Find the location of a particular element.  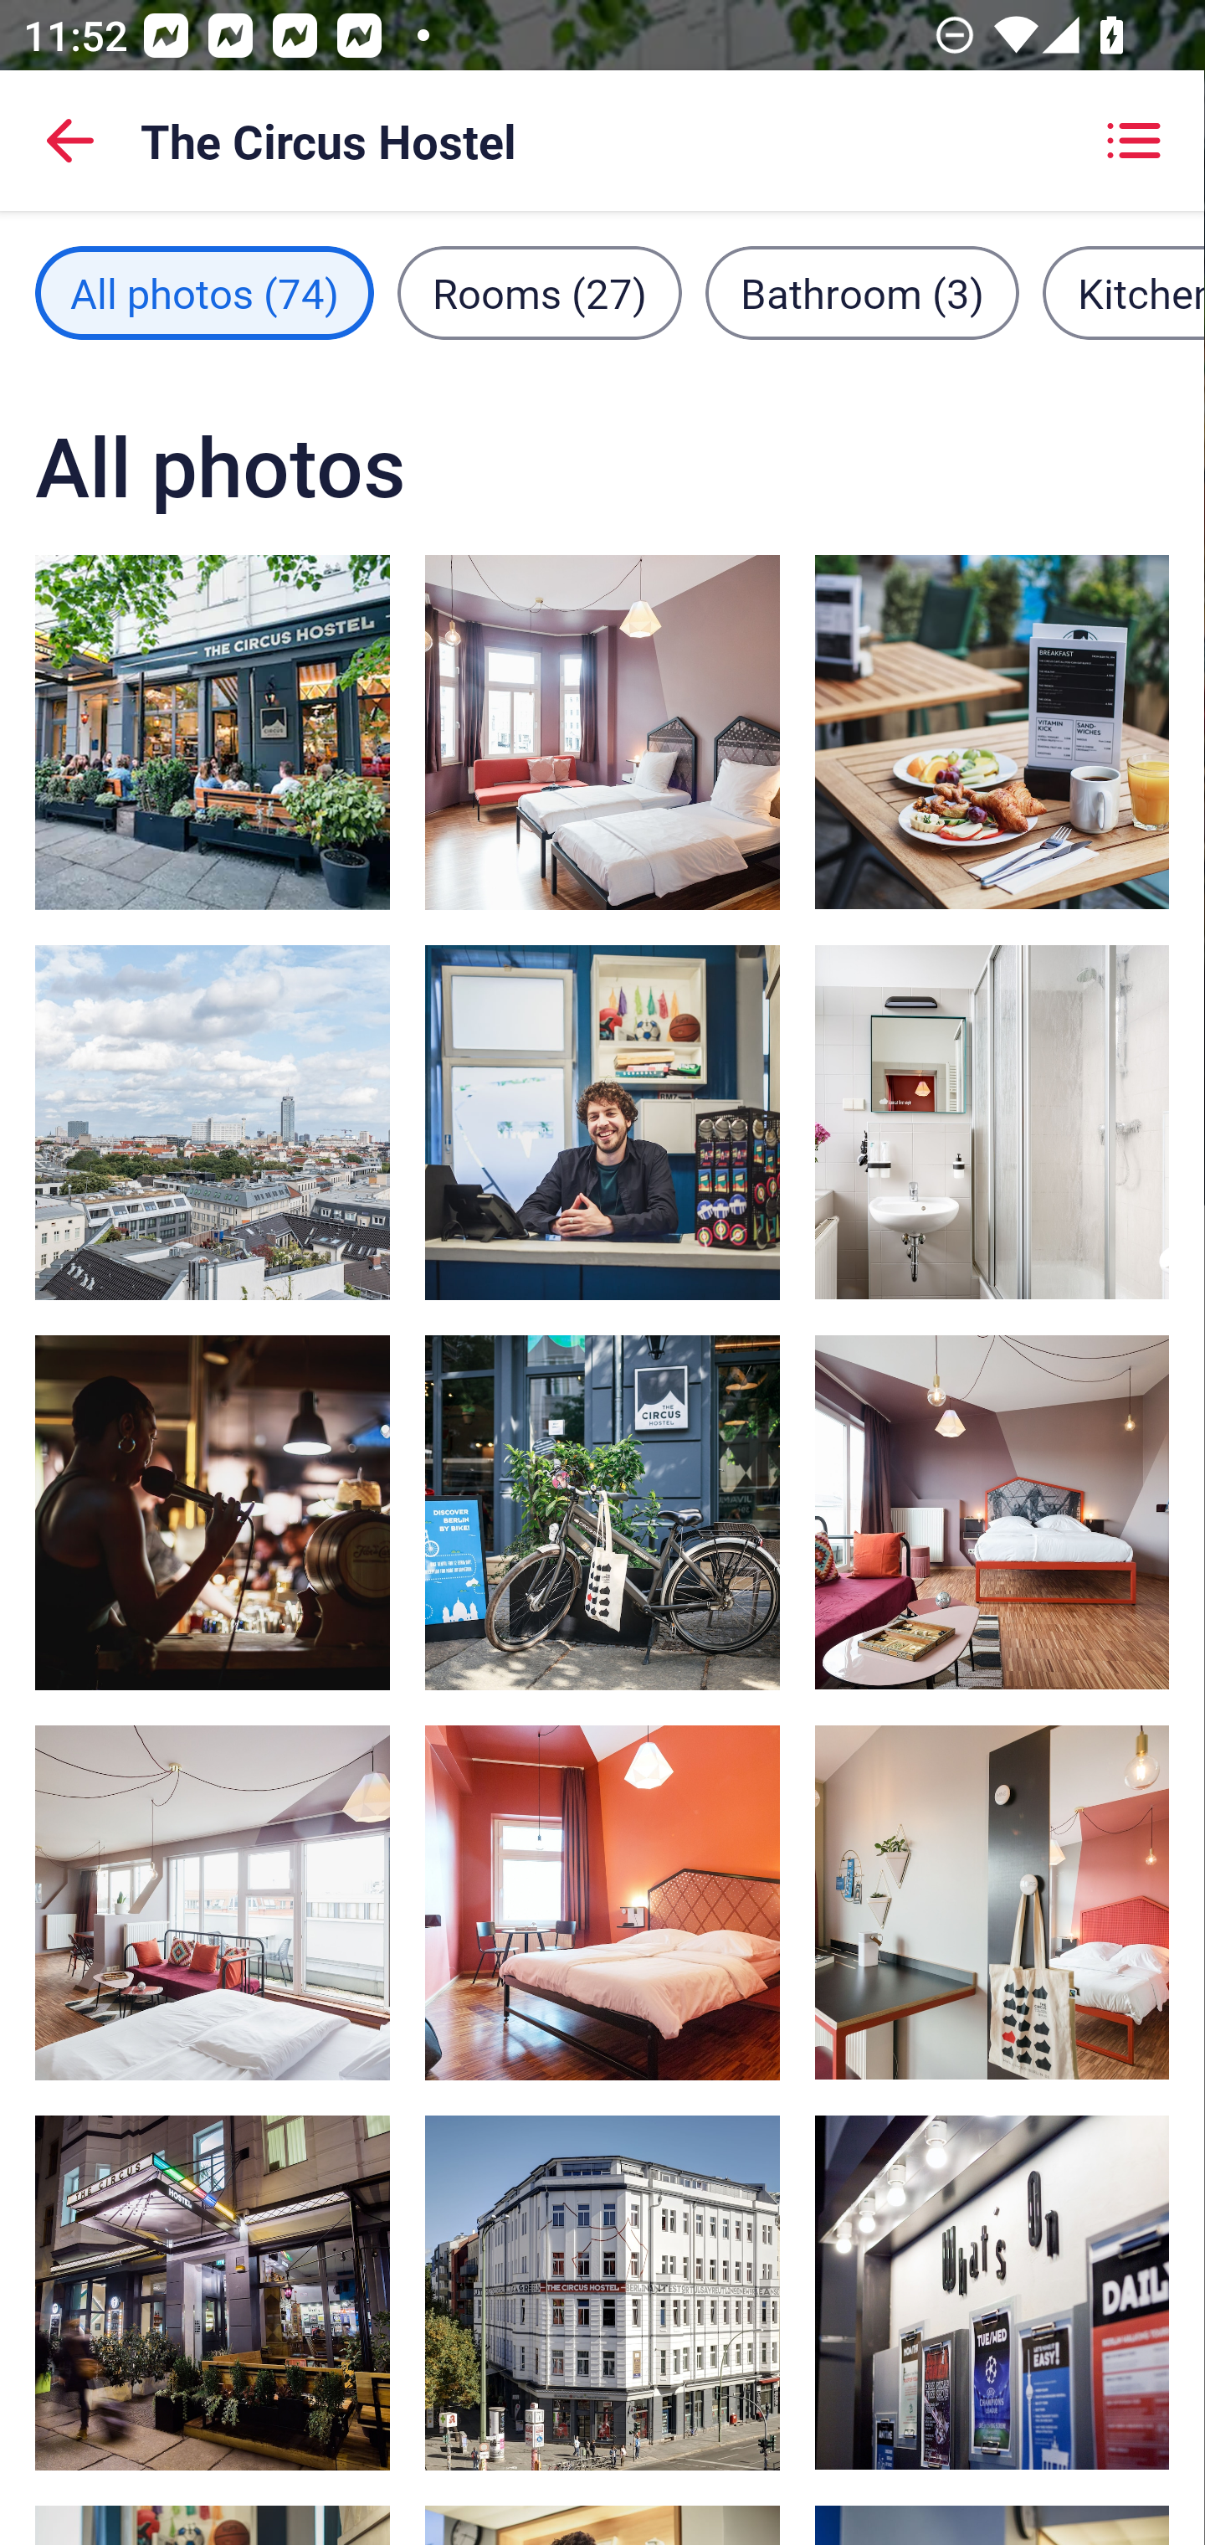

Eco-friendly toiletries, towels, image is located at coordinates (991, 1122).